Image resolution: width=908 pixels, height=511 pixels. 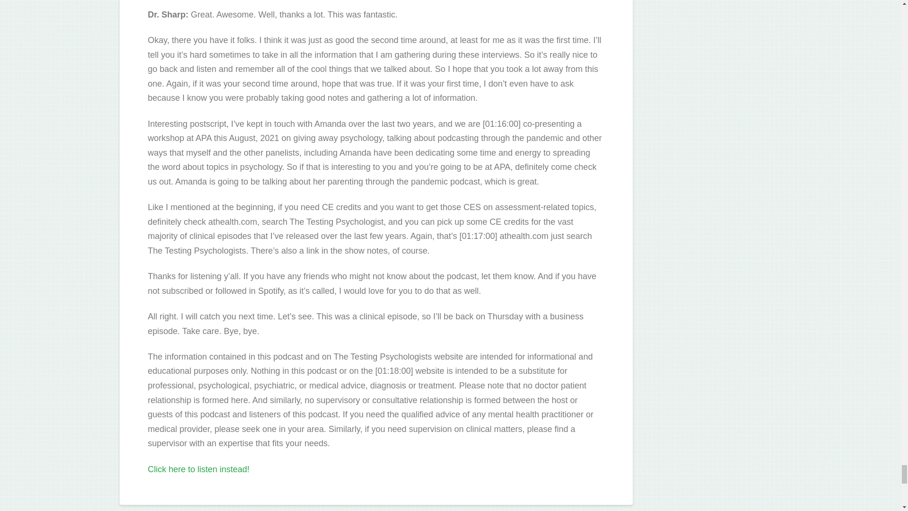 I want to click on Click here to listen instead!, so click(x=198, y=469).